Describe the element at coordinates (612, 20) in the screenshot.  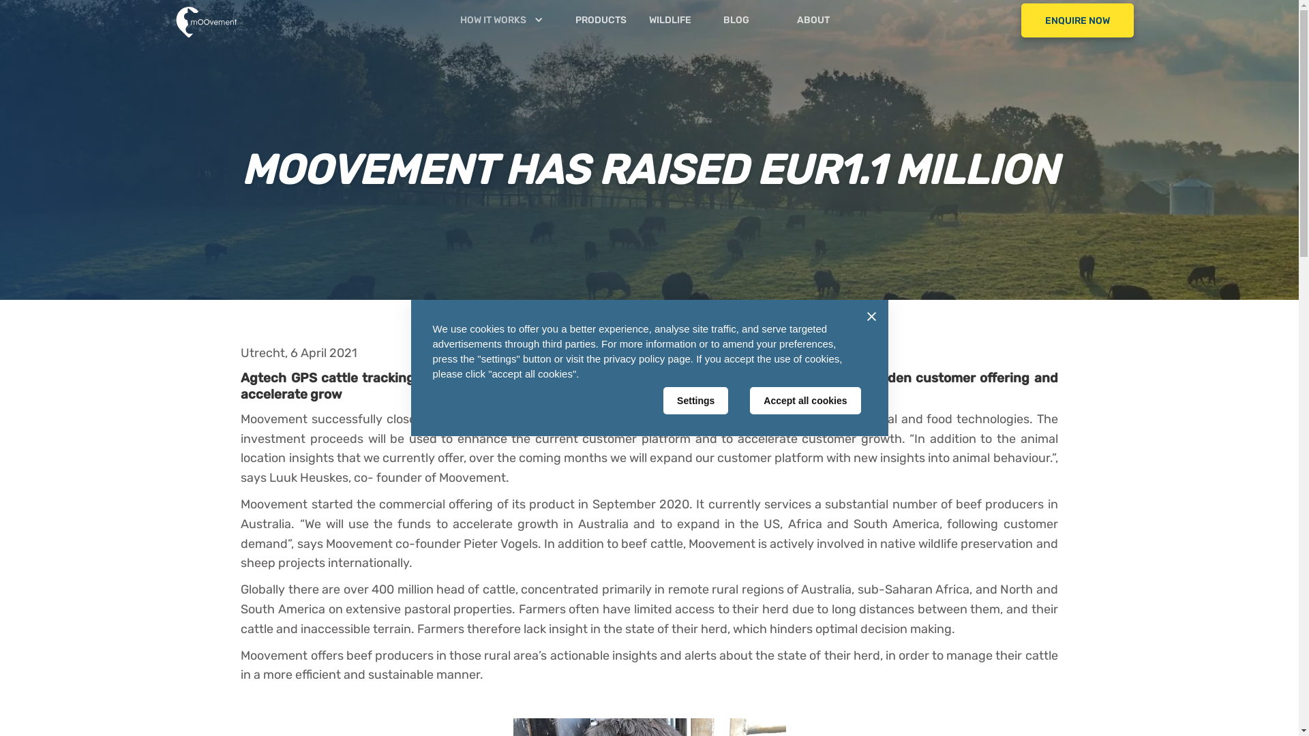
I see `PRODUCTS` at that location.